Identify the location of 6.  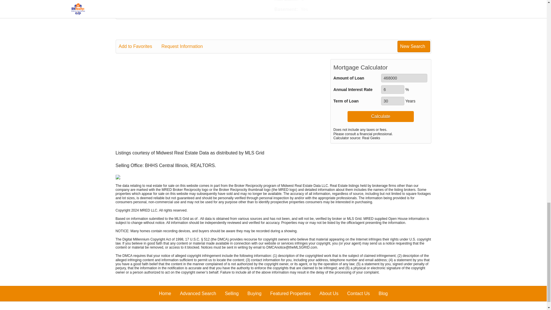
(393, 90).